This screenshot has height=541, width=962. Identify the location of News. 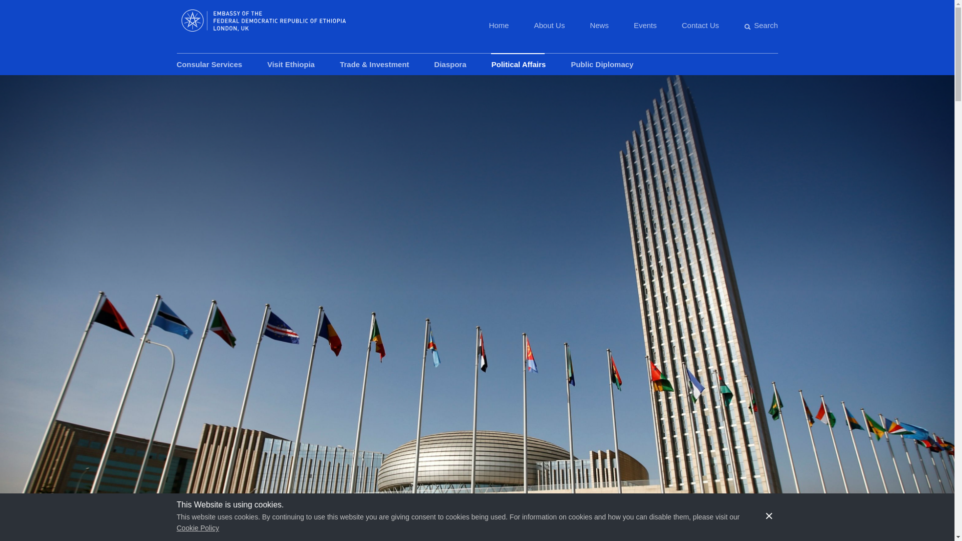
(599, 25).